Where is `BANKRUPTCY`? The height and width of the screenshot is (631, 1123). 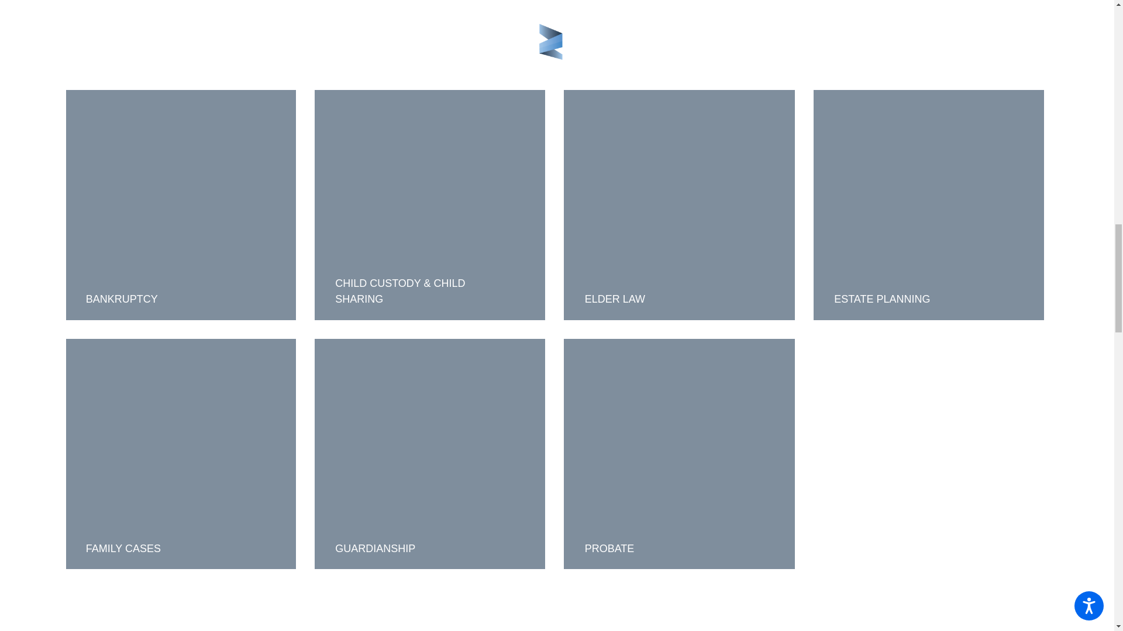
BANKRUPTCY is located at coordinates (180, 204).